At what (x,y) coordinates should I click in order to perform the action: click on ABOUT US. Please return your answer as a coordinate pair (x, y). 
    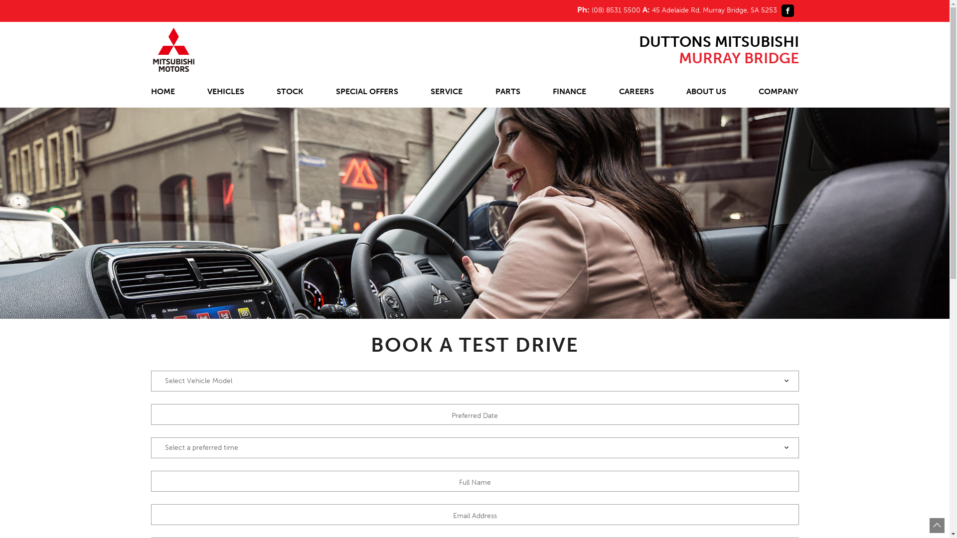
    Looking at the image, I should click on (706, 93).